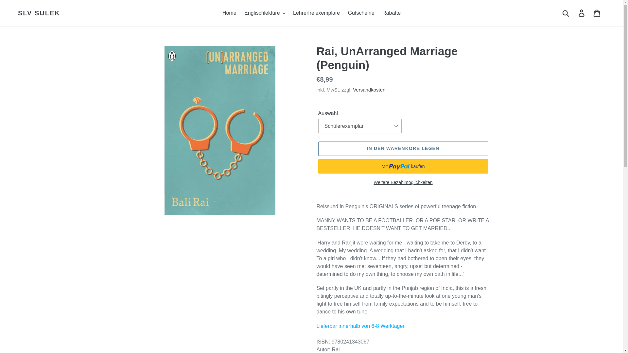 The width and height of the screenshot is (628, 353). What do you see at coordinates (369, 90) in the screenshot?
I see `Versandkosten` at bounding box center [369, 90].